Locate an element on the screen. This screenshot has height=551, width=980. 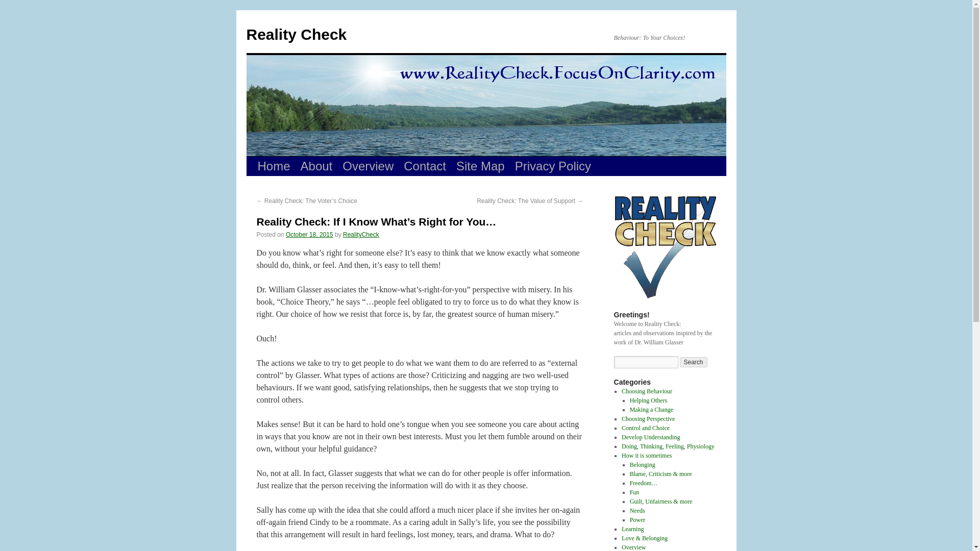
Helping Others is located at coordinates (648, 400).